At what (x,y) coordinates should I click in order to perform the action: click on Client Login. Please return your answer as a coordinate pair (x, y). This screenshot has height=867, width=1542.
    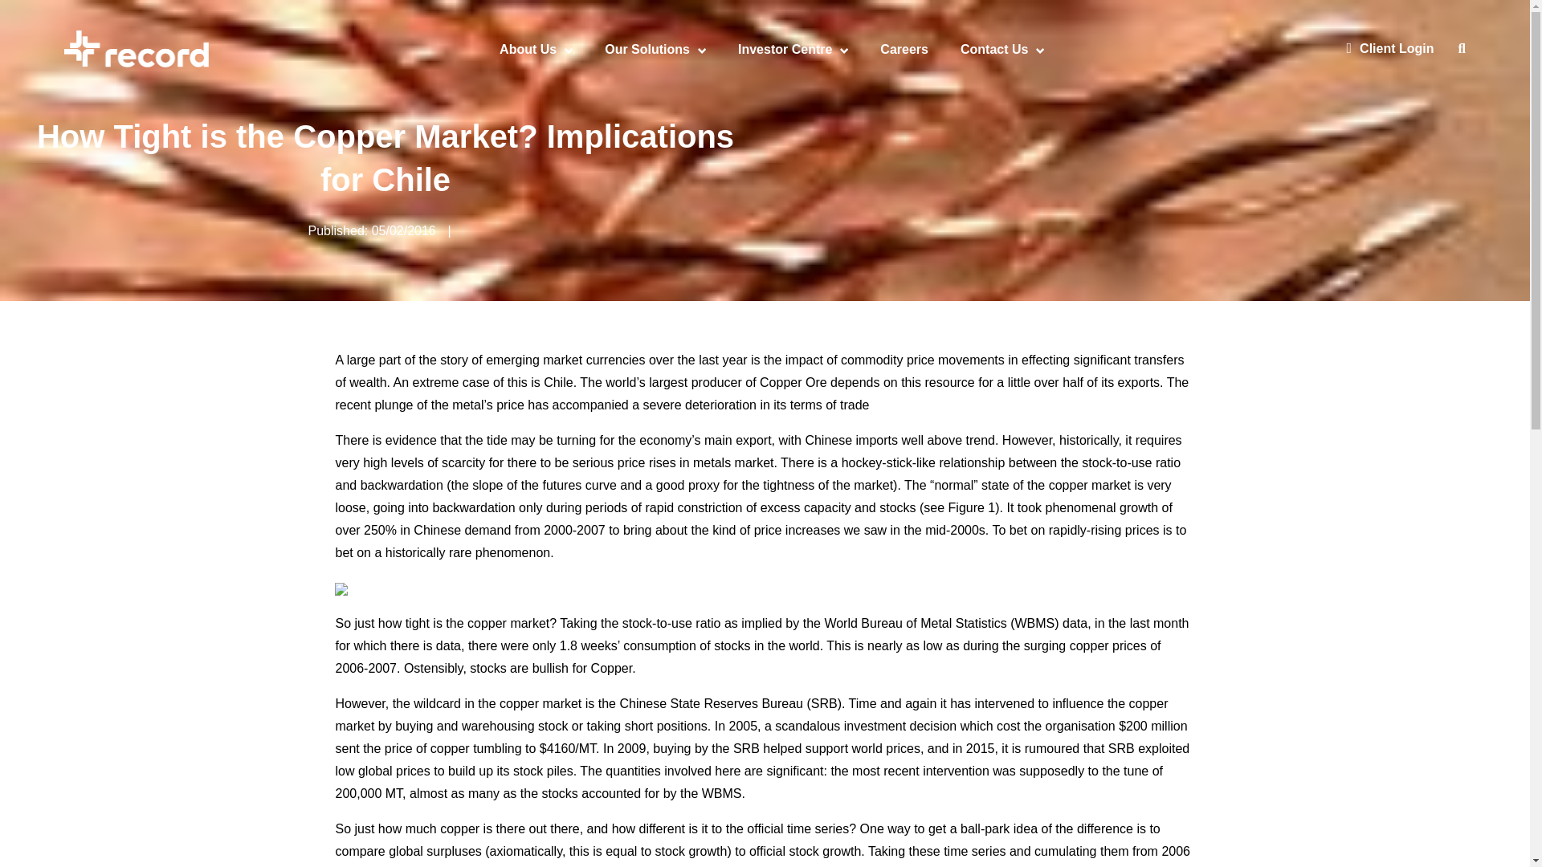
    Looking at the image, I should click on (1389, 48).